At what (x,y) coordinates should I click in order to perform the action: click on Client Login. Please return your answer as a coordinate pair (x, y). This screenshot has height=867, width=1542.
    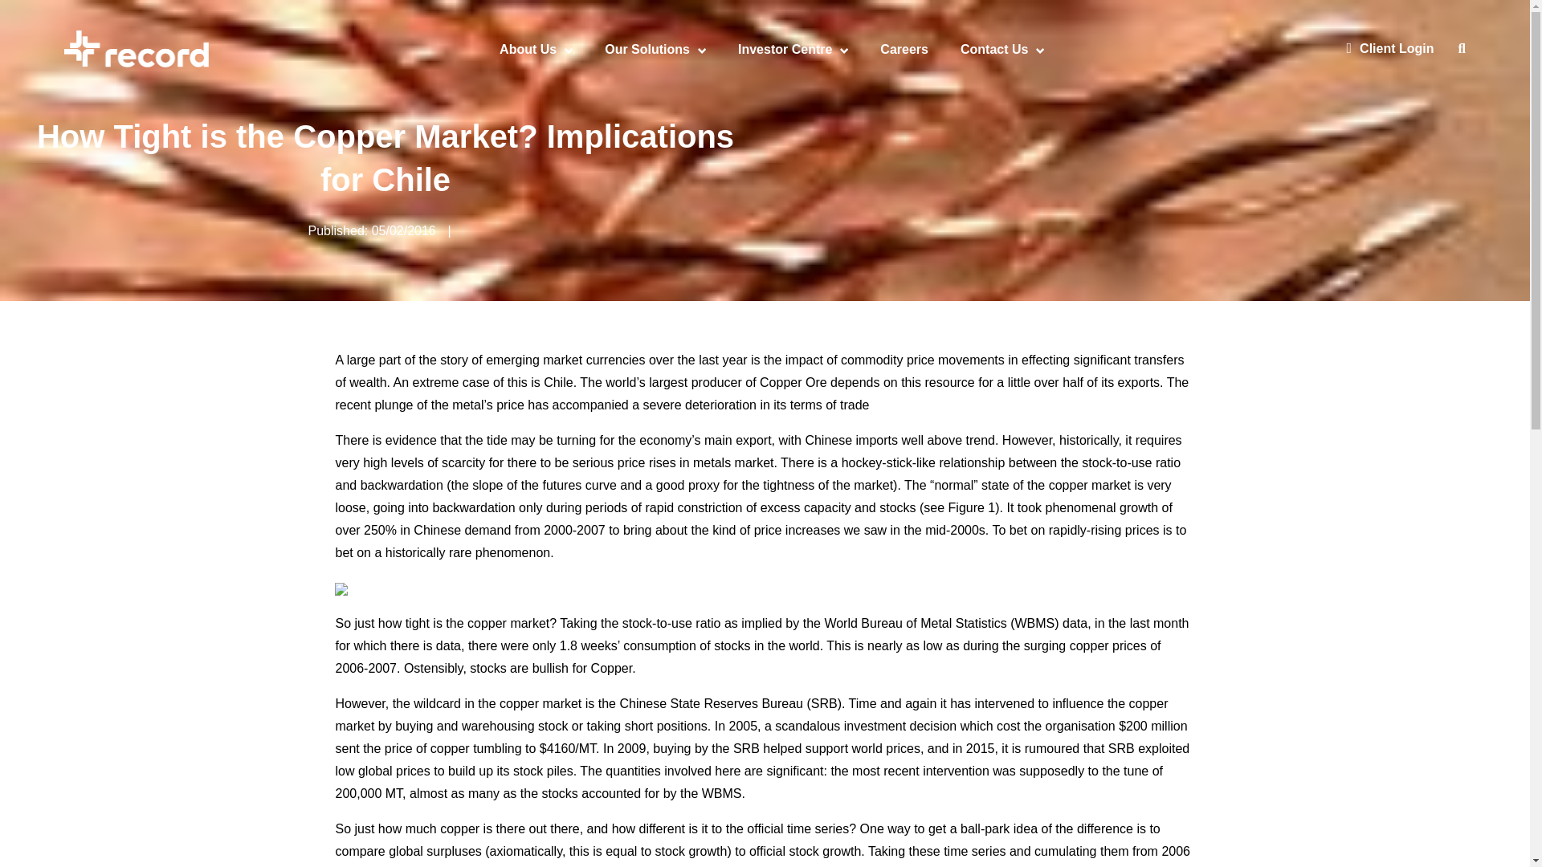
    Looking at the image, I should click on (1389, 48).